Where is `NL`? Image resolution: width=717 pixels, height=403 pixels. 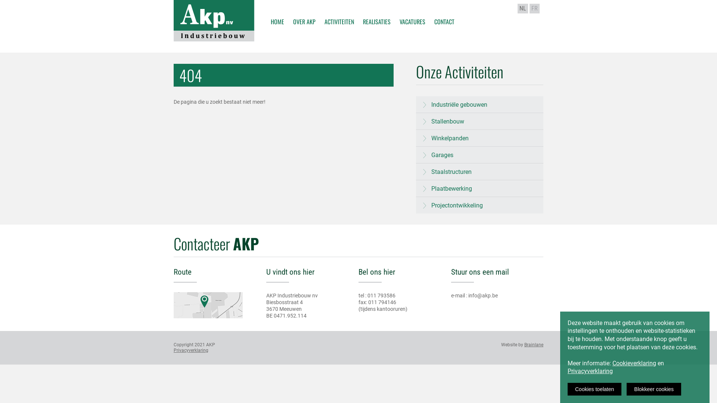 NL is located at coordinates (523, 9).